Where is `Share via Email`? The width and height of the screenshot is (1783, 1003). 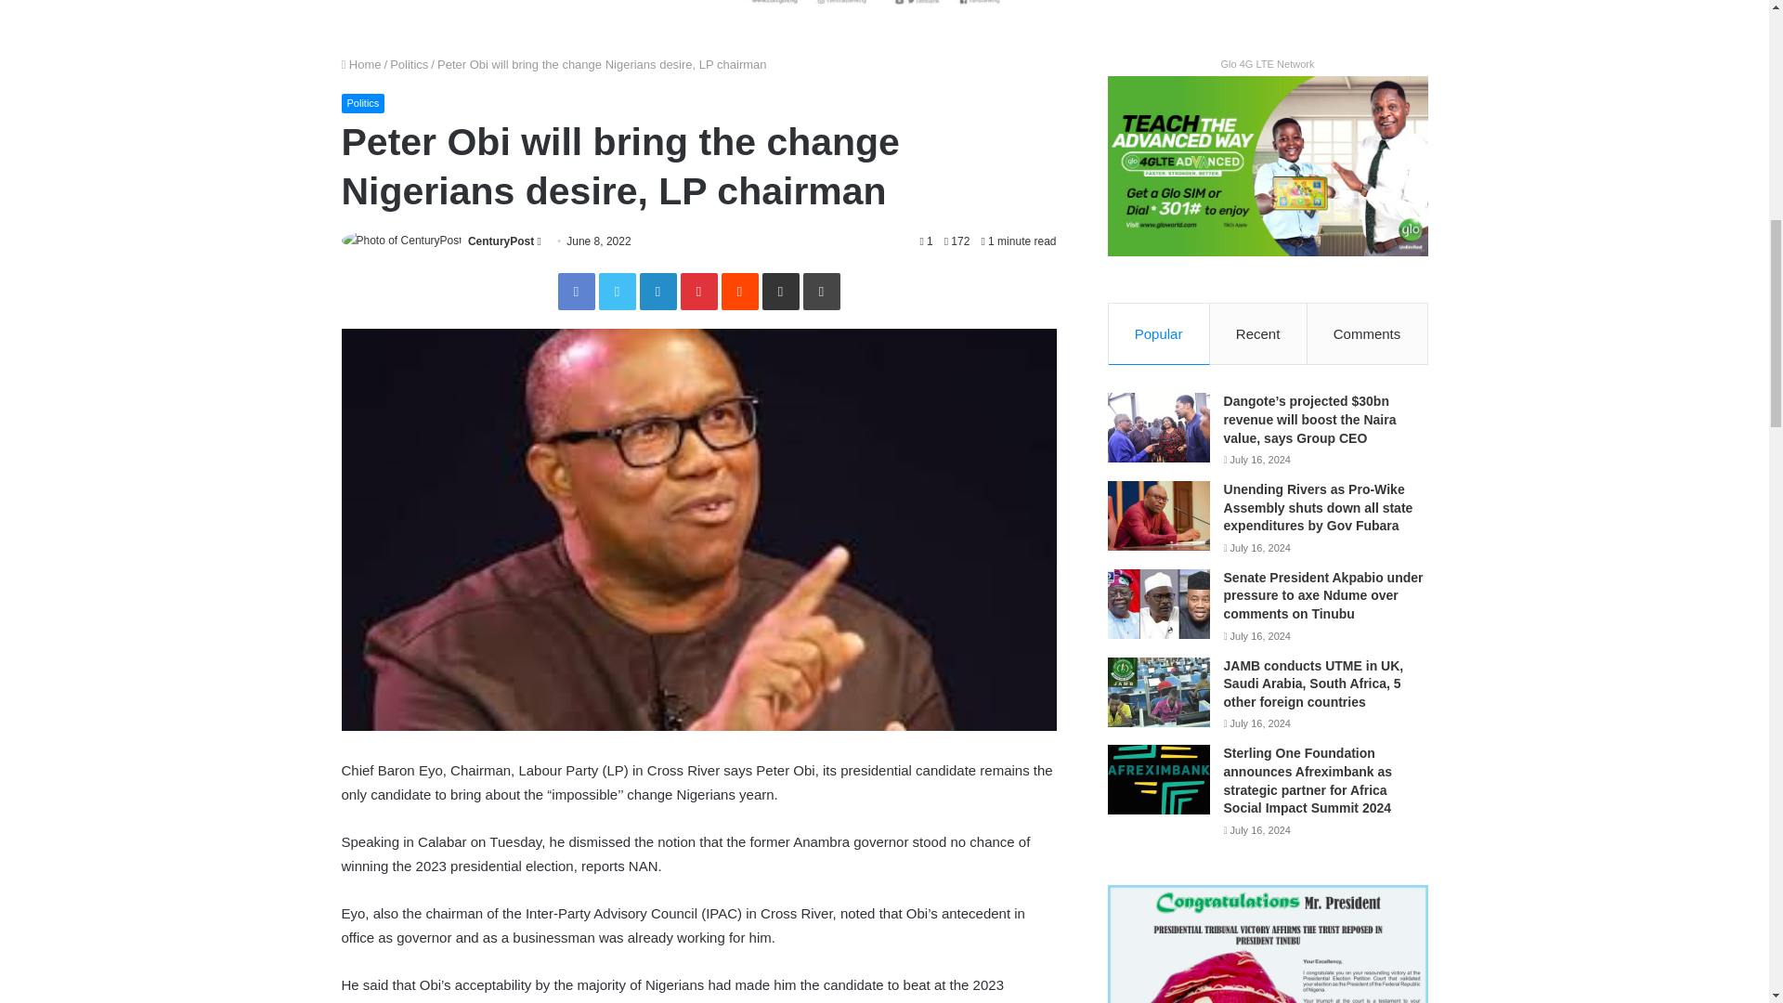
Share via Email is located at coordinates (780, 291).